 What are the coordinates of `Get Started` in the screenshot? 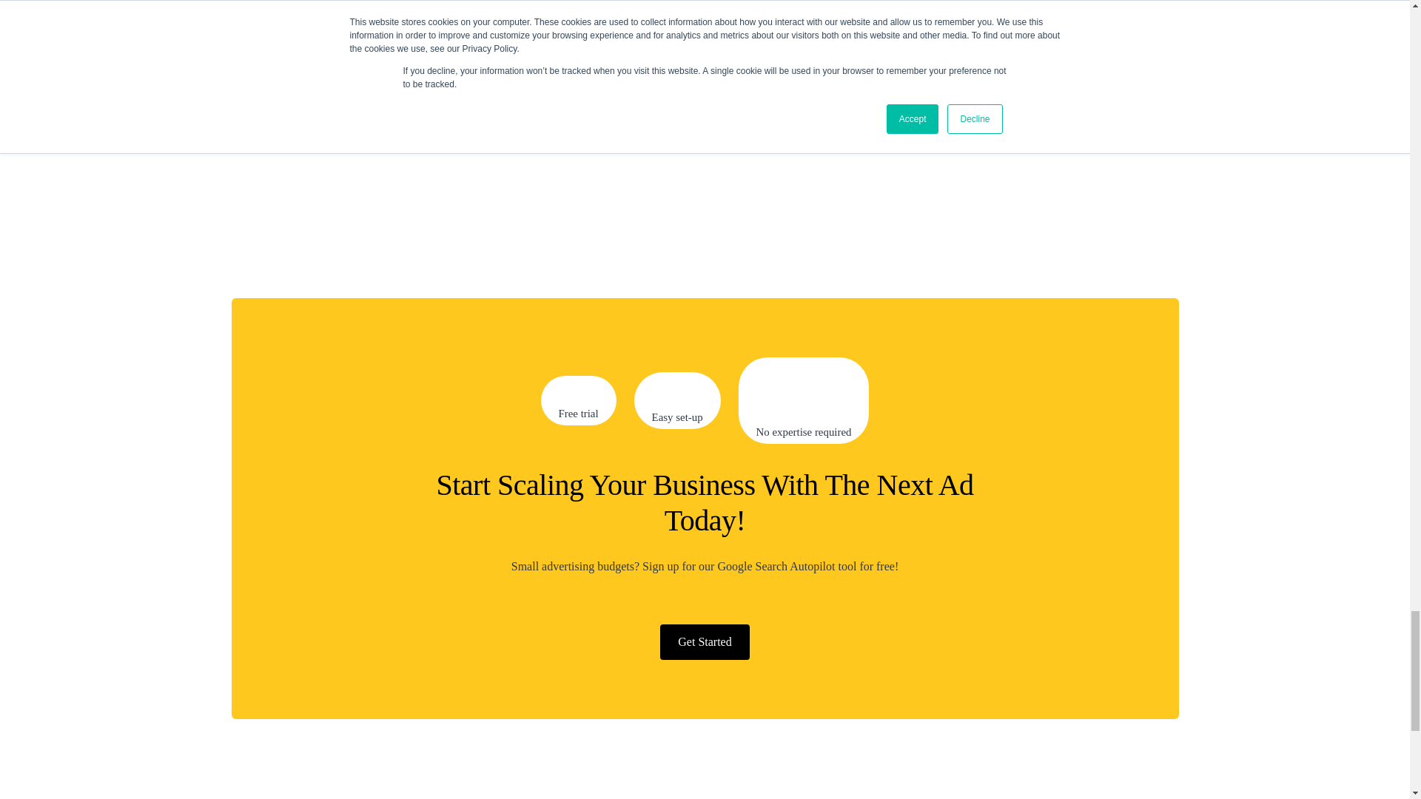 It's located at (705, 641).